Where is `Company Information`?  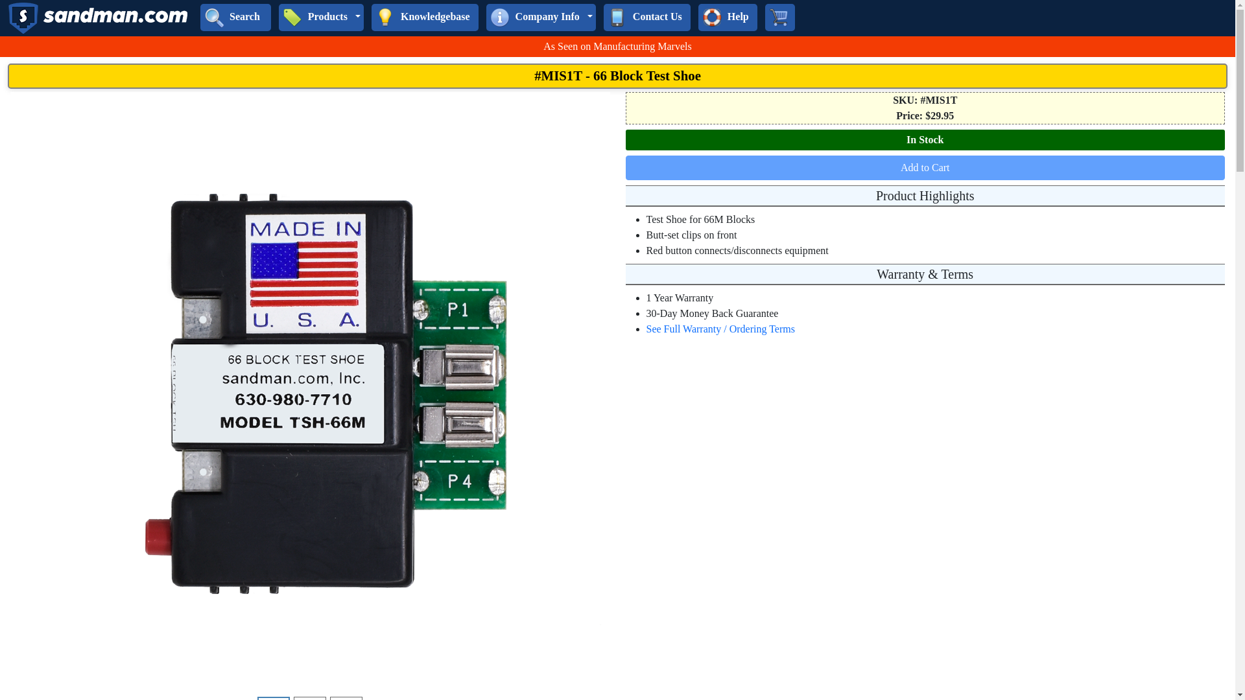
Company Information is located at coordinates (499, 17).